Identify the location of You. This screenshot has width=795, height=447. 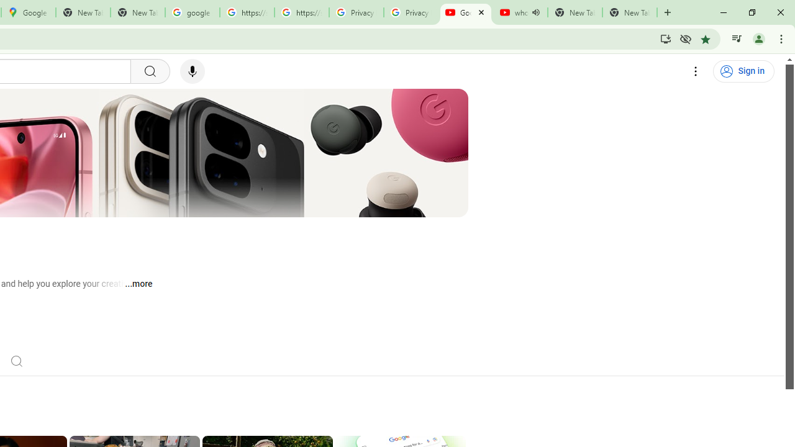
(759, 38).